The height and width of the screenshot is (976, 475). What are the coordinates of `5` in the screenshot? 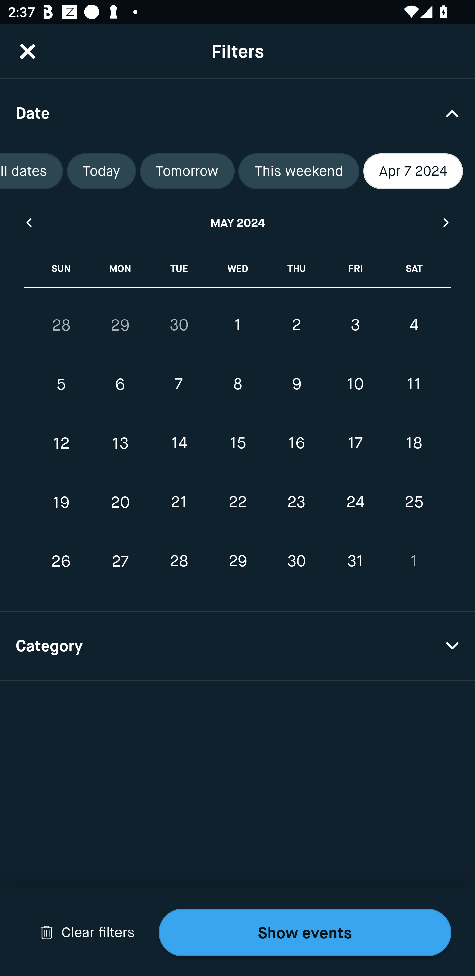 It's located at (61, 384).